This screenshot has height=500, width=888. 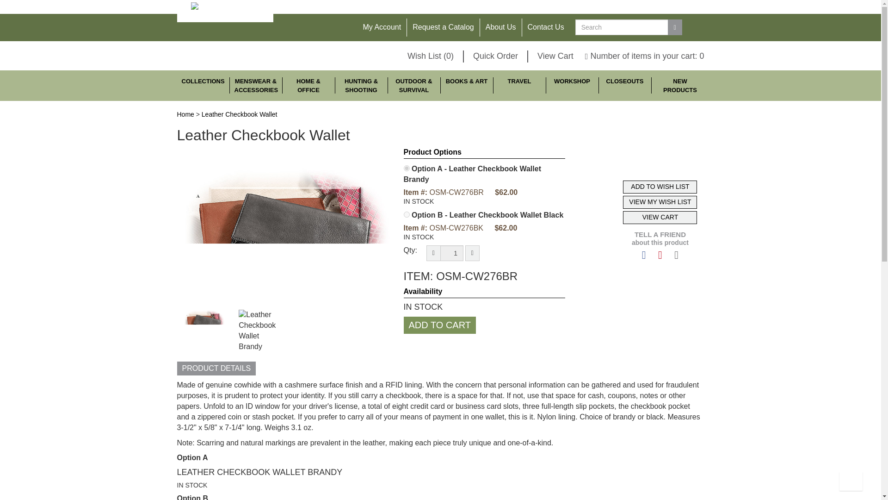 I want to click on View Cart, so click(x=555, y=56).